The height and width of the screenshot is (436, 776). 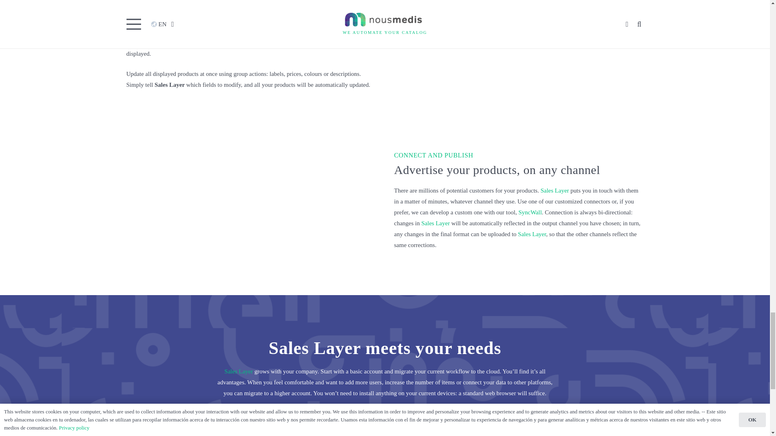 What do you see at coordinates (238, 371) in the screenshot?
I see `Sales Layer` at bounding box center [238, 371].